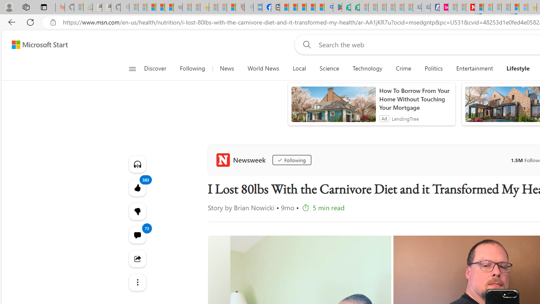 The height and width of the screenshot is (304, 540). Describe the element at coordinates (415, 99) in the screenshot. I see `How To Borrow From Your Home Without Touching Your Mortgage` at that location.